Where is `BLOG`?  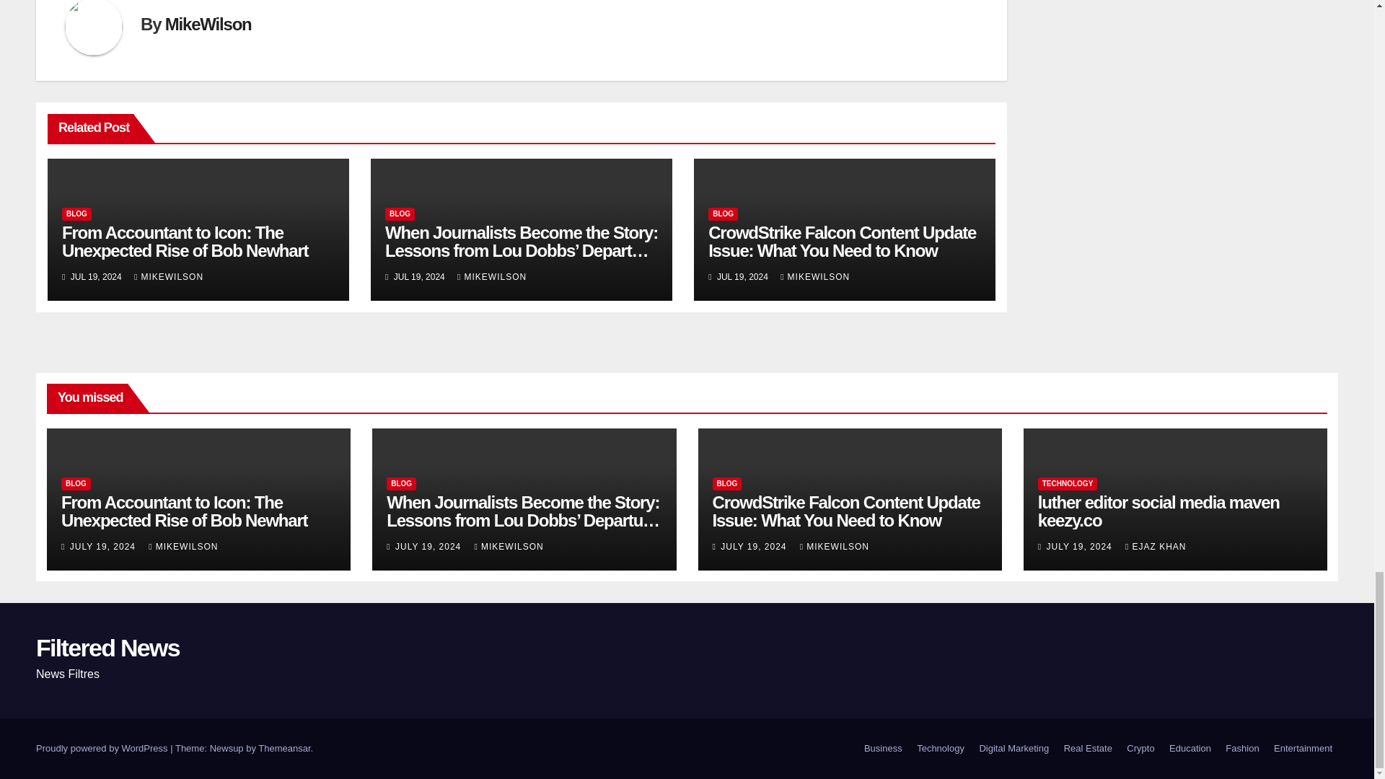 BLOG is located at coordinates (76, 214).